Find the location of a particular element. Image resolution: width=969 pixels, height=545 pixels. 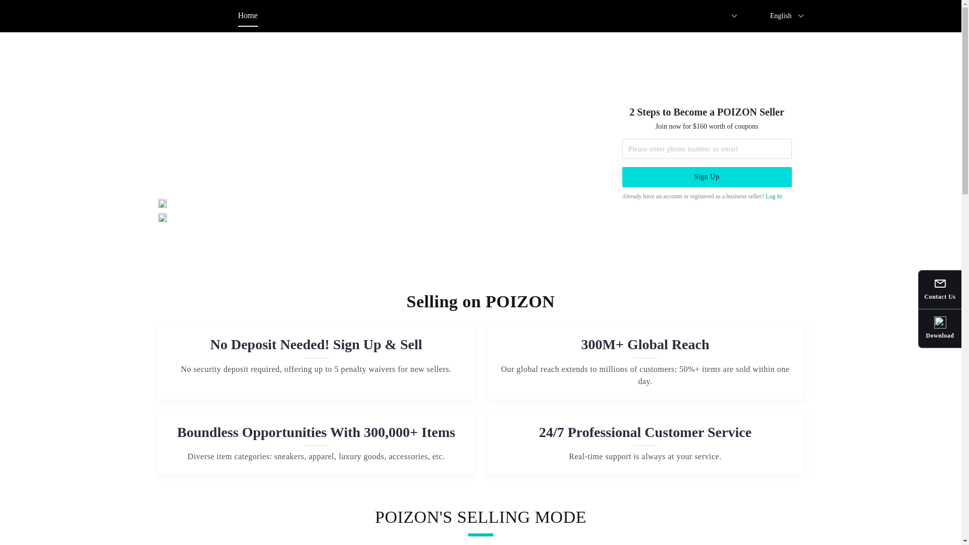

Contact Us is located at coordinates (940, 290).